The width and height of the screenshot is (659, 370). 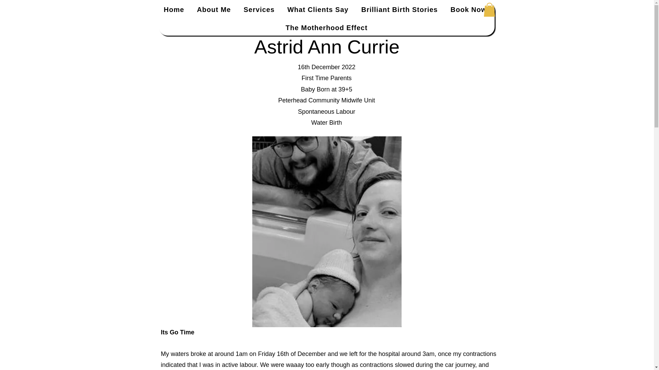 I want to click on Services, so click(x=259, y=10).